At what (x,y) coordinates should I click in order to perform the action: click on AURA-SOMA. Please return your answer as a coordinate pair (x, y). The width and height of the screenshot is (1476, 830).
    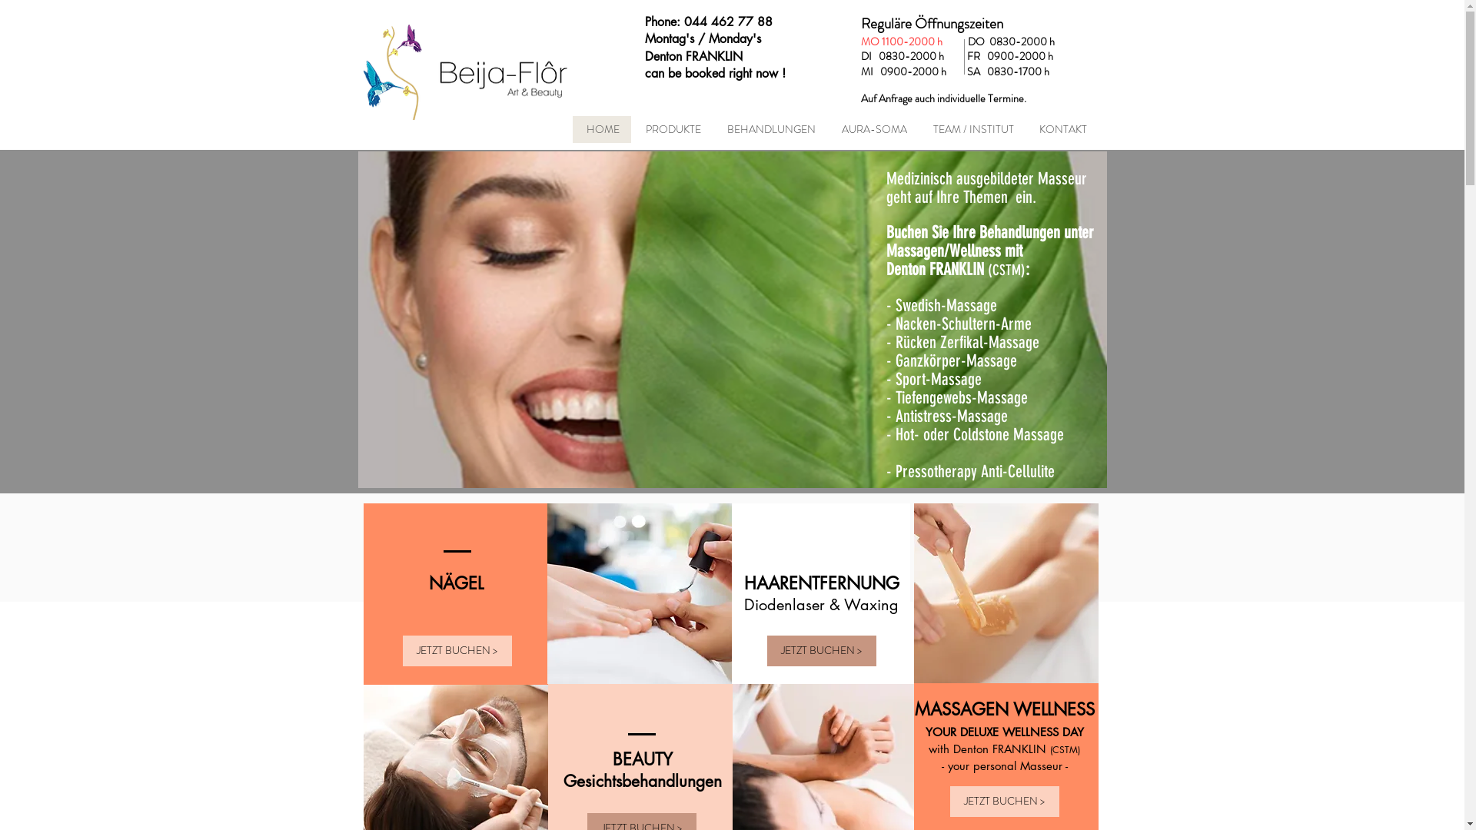
    Looking at the image, I should click on (873, 129).